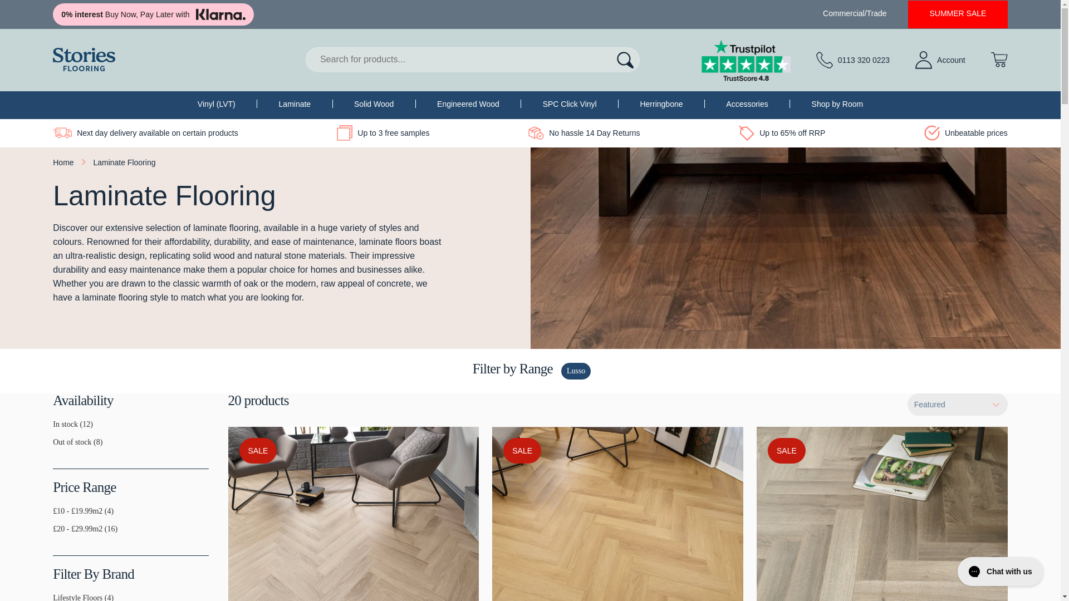 This screenshot has width=1069, height=601. What do you see at coordinates (57, 599) in the screenshot?
I see `Lifestyle Floors` at bounding box center [57, 599].